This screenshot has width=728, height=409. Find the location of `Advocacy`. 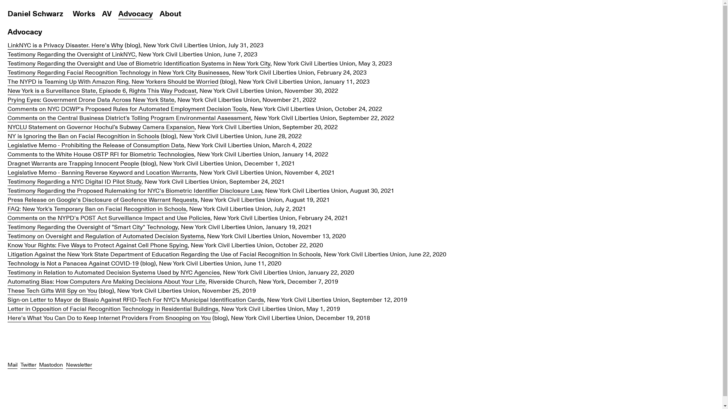

Advocacy is located at coordinates (136, 14).